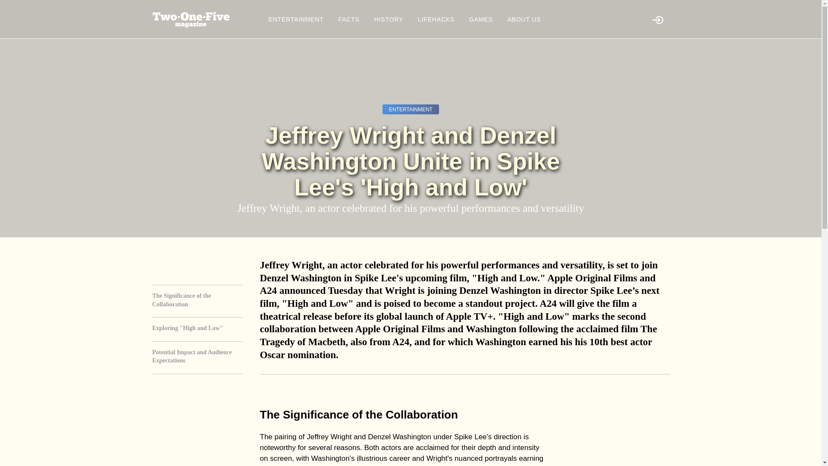 The image size is (828, 466). Describe the element at coordinates (411, 109) in the screenshot. I see `ENTERTAINMENT` at that location.